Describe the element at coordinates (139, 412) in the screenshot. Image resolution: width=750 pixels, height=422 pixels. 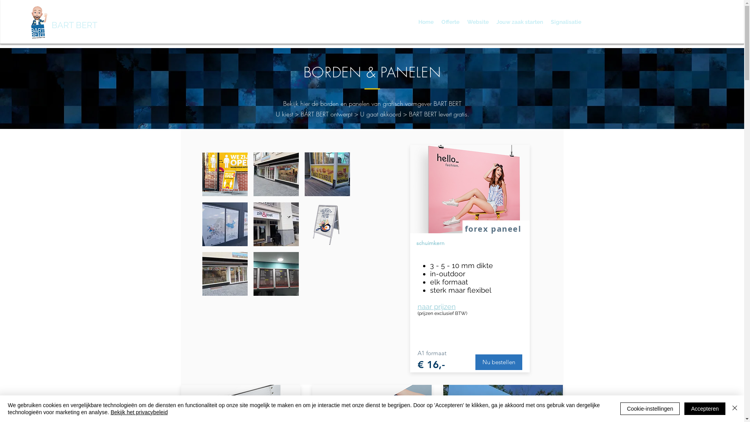
I see `Bekijk het privacybeleid` at that location.